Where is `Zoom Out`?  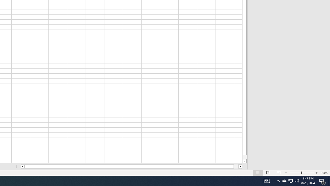
Zoom Out is located at coordinates (294, 173).